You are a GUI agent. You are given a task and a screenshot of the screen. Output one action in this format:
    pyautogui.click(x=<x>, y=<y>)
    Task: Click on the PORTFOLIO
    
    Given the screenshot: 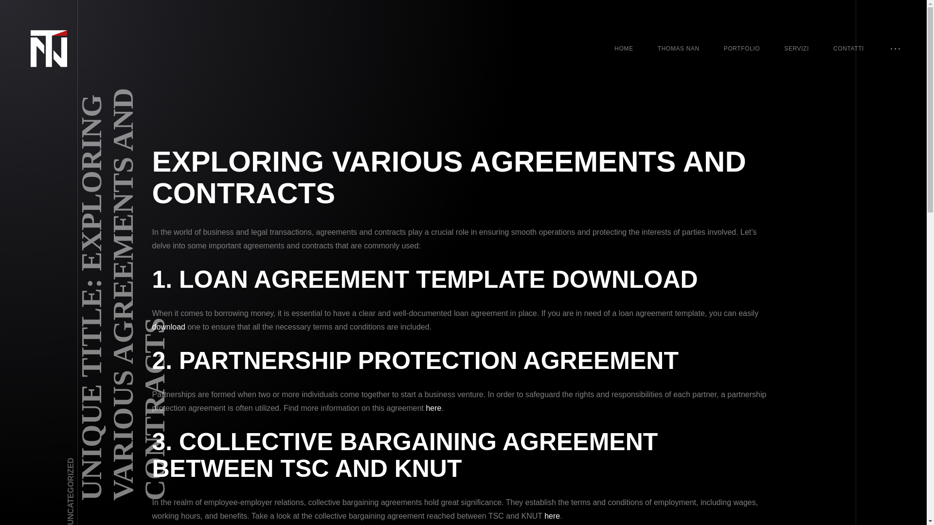 What is the action you would take?
    pyautogui.click(x=742, y=49)
    